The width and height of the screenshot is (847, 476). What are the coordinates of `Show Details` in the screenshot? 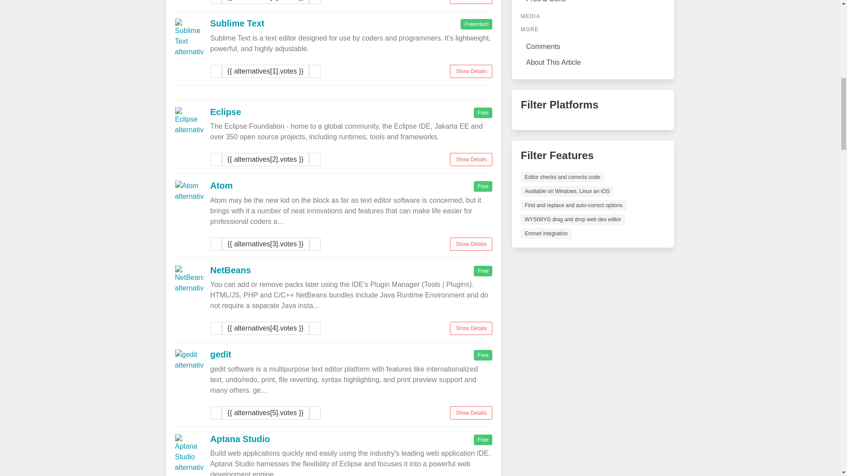 It's located at (471, 328).